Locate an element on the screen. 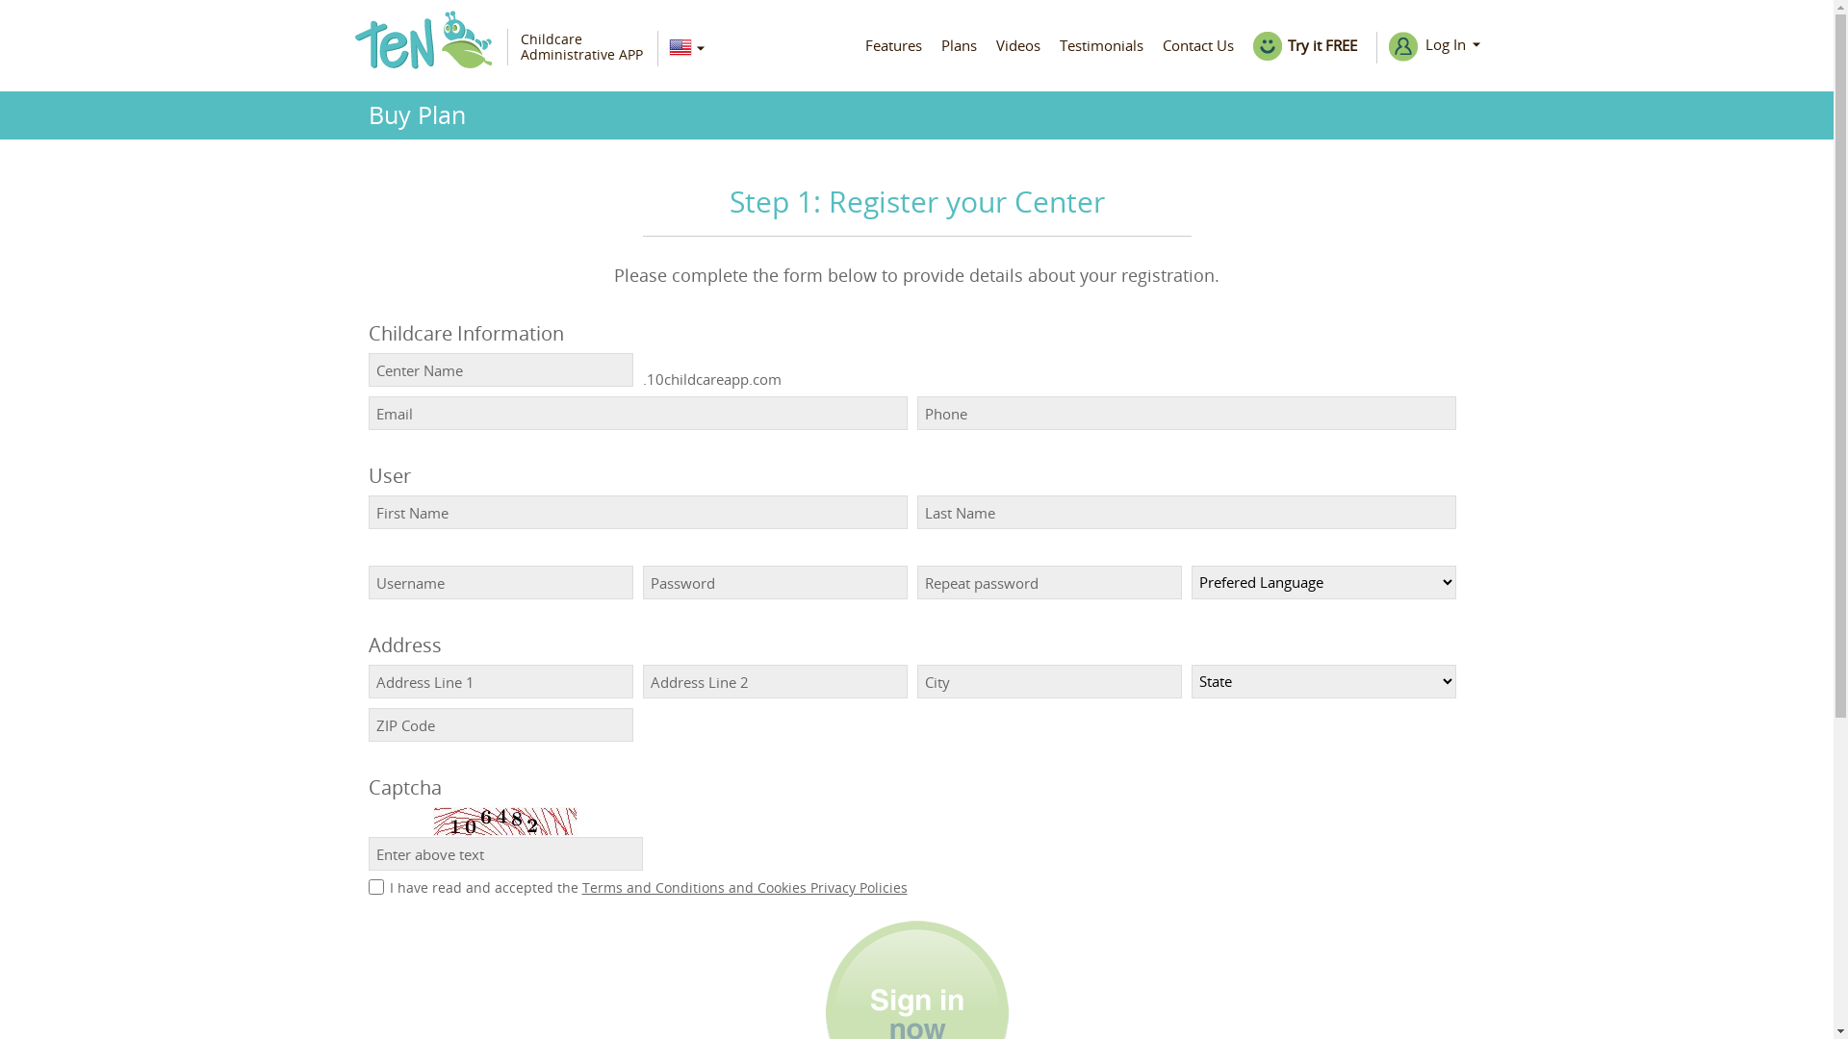  Videos is located at coordinates (1017, 42).